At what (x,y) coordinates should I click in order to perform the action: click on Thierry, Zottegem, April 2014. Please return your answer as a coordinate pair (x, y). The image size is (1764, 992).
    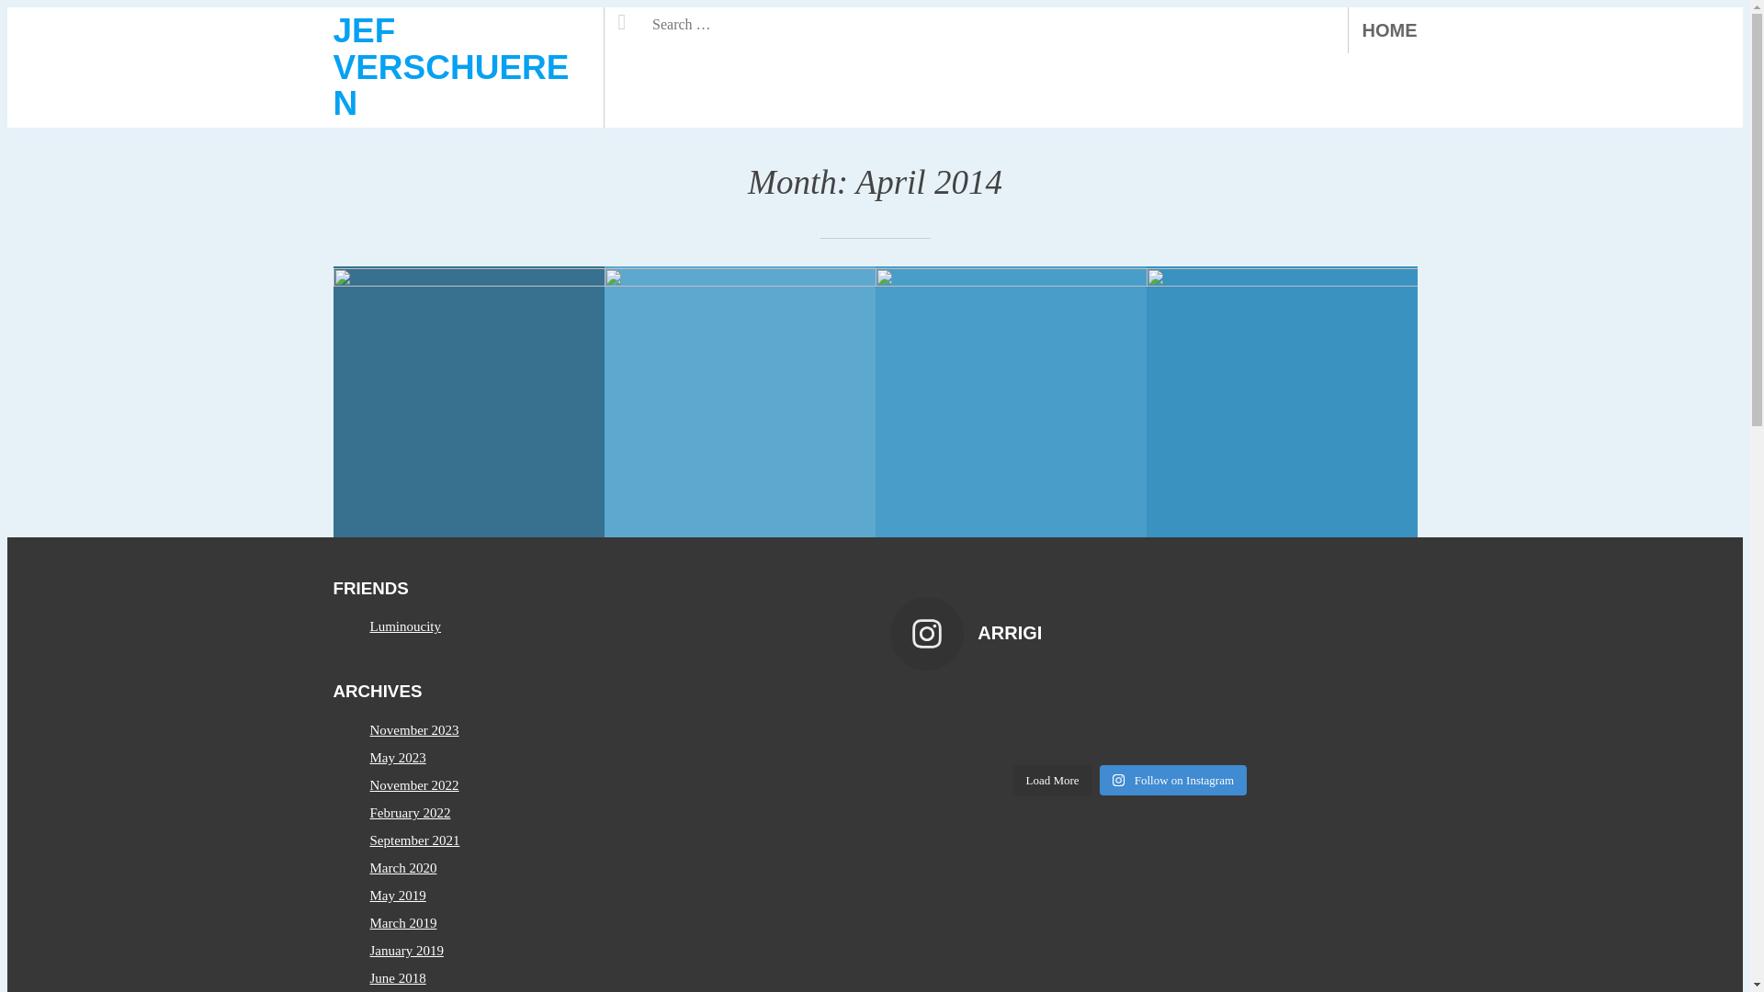
    Looking at the image, I should click on (741, 402).